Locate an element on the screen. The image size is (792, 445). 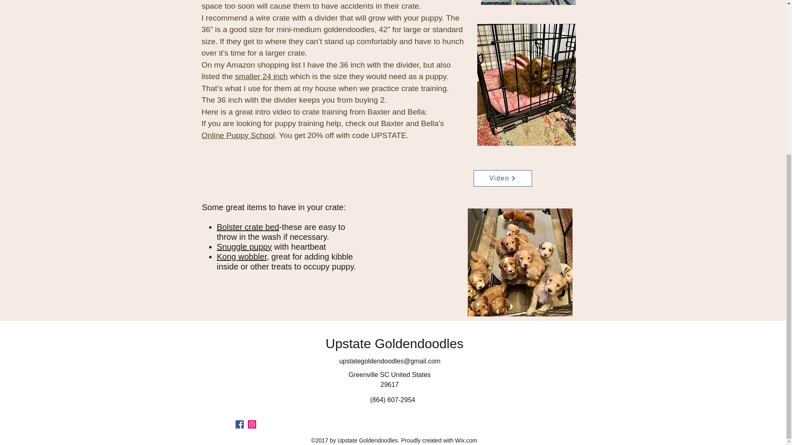
Video is located at coordinates (503, 178).